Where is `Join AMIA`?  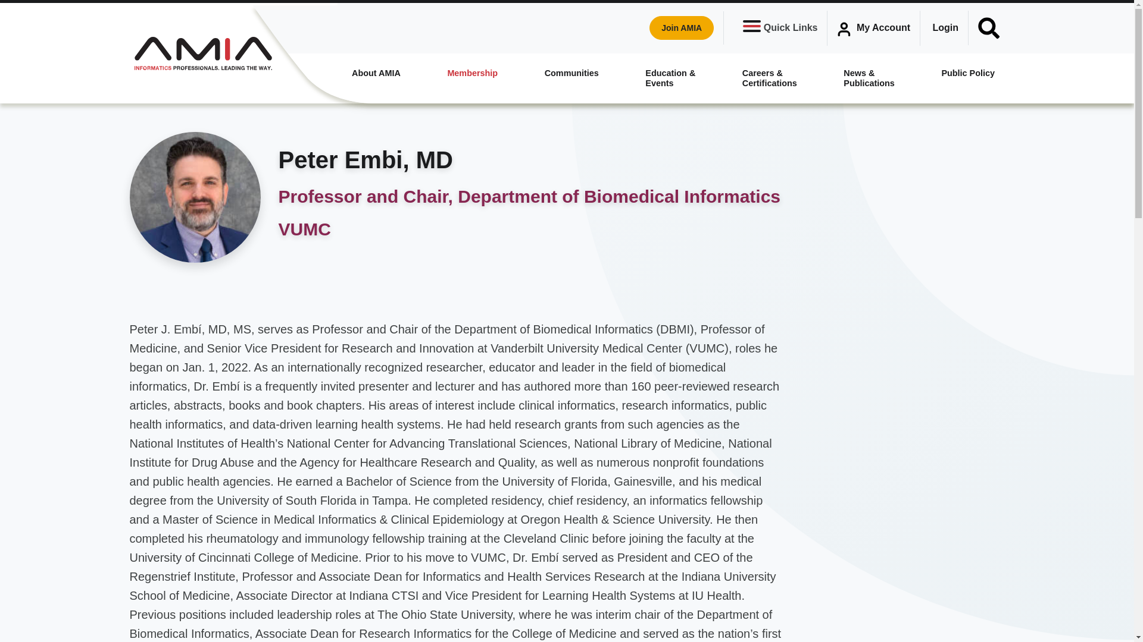 Join AMIA is located at coordinates (681, 27).